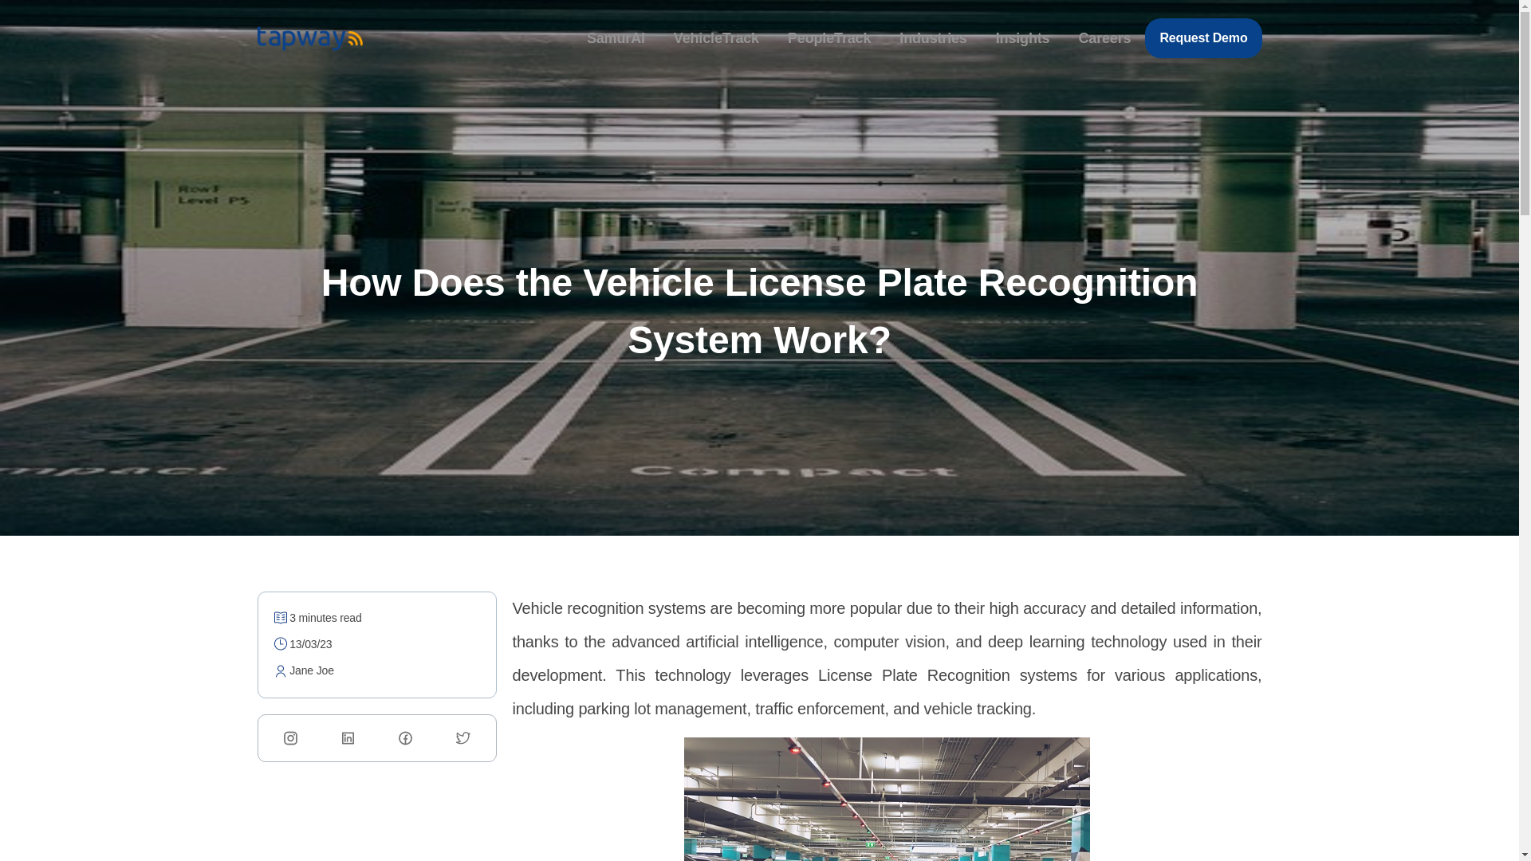 The width and height of the screenshot is (1531, 861). What do you see at coordinates (1104, 38) in the screenshot?
I see `Careers` at bounding box center [1104, 38].